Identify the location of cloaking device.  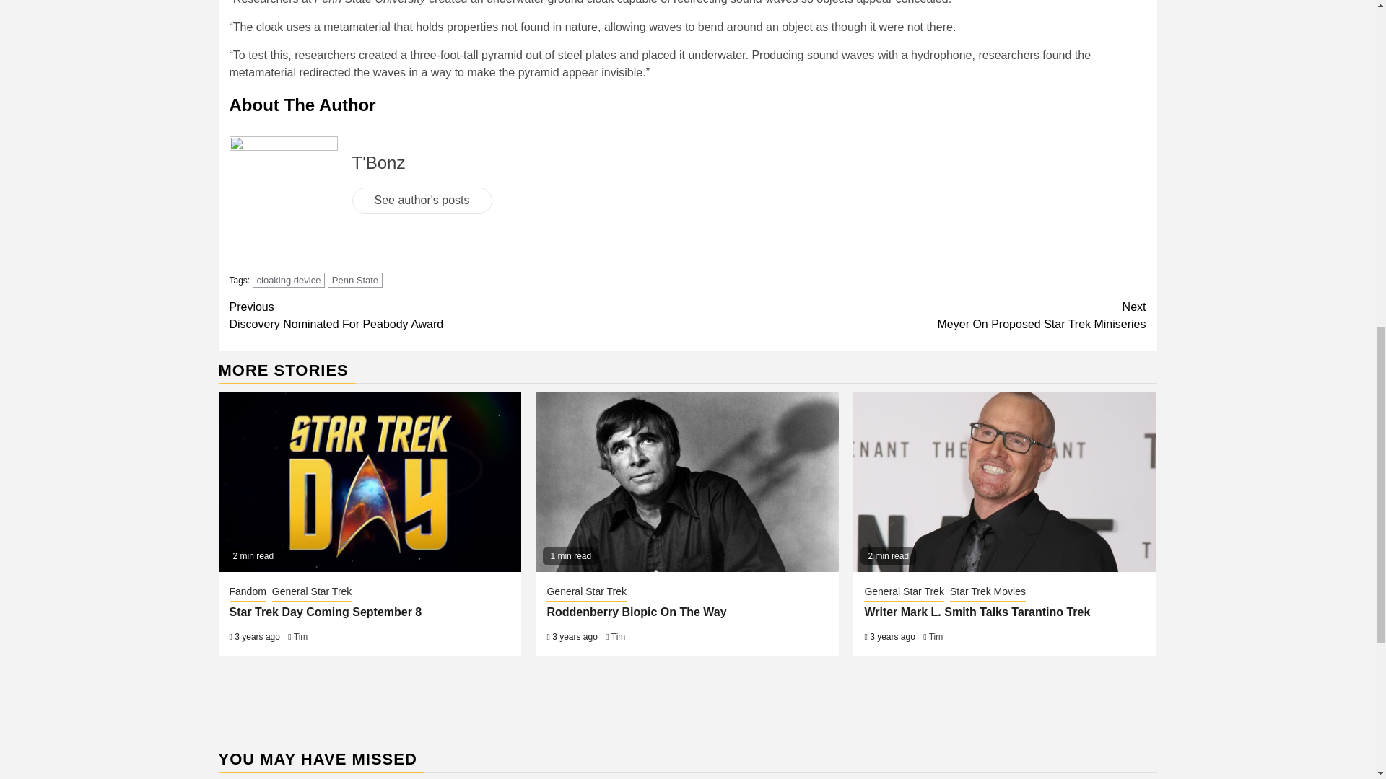
(289, 280).